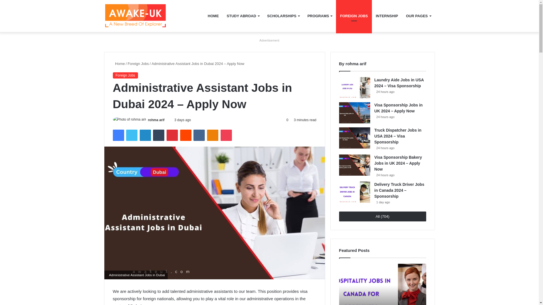 This screenshot has width=543, height=305. Describe the element at coordinates (138, 64) in the screenshot. I see `Foreign Jobs` at that location.